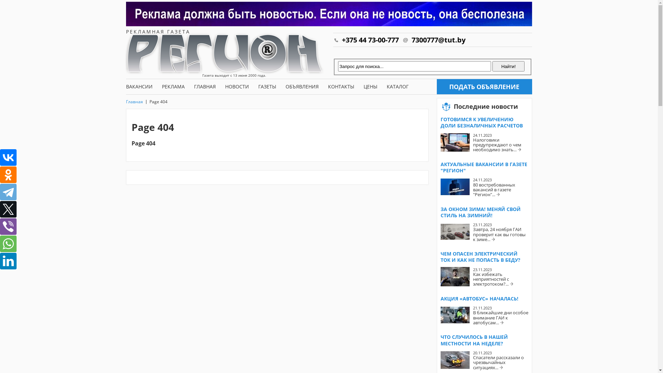 The width and height of the screenshot is (663, 373). What do you see at coordinates (434, 40) in the screenshot?
I see `7300777@tut.by` at bounding box center [434, 40].